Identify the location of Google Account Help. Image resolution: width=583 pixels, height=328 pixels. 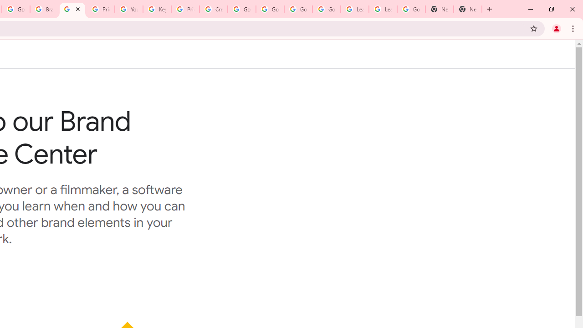
(270, 9).